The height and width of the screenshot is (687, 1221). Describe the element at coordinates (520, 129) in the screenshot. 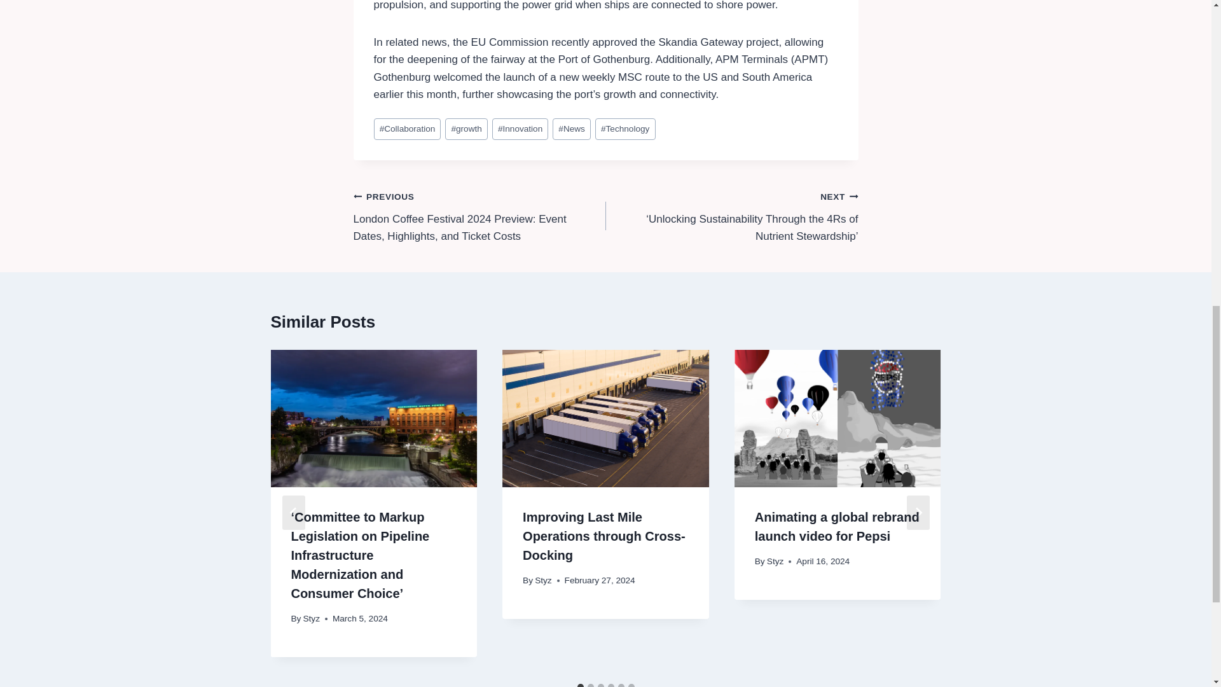

I see `Innovation` at that location.